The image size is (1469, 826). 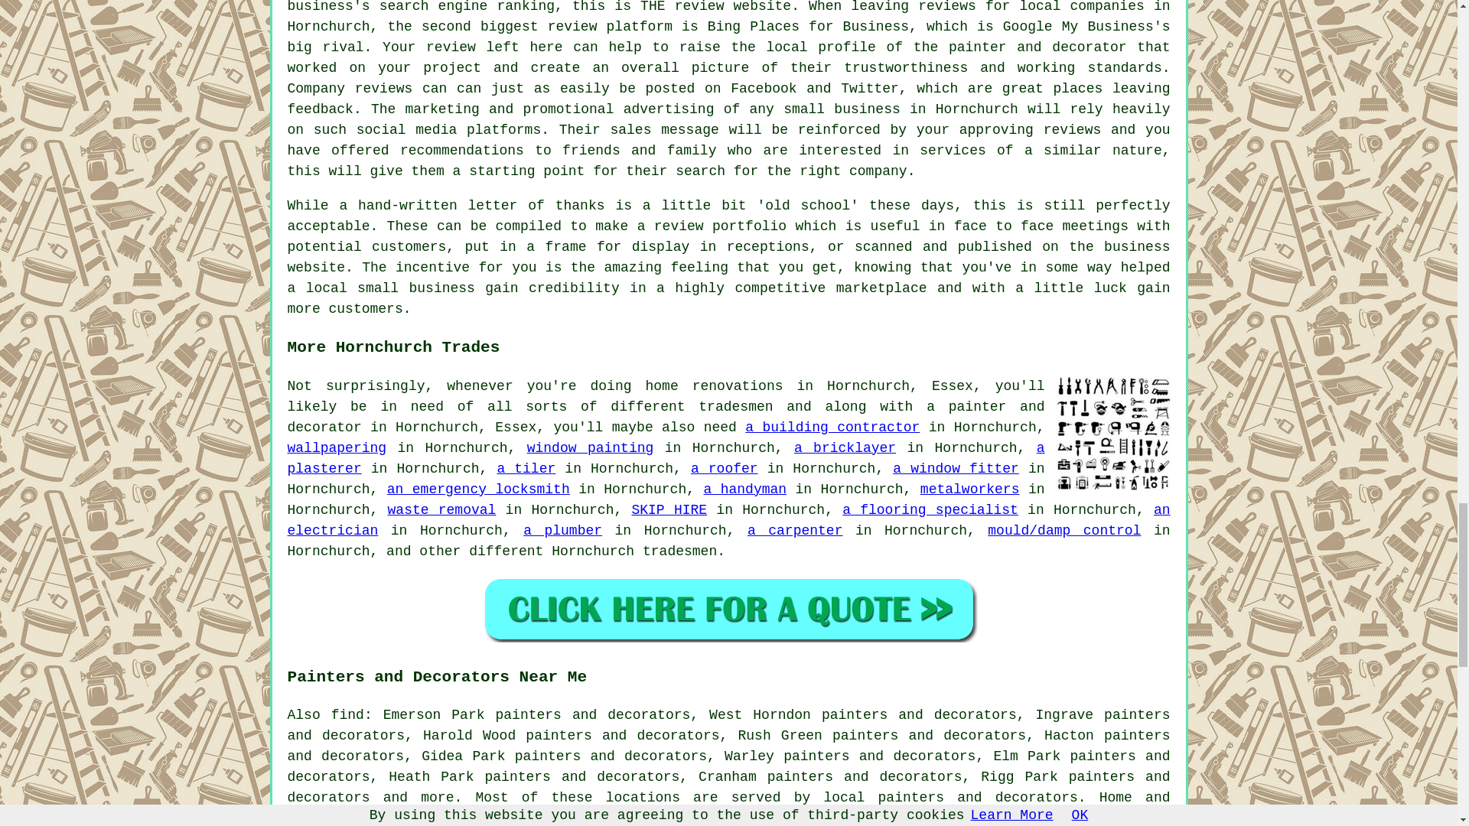 I want to click on a painter and decorator, so click(x=666, y=417).